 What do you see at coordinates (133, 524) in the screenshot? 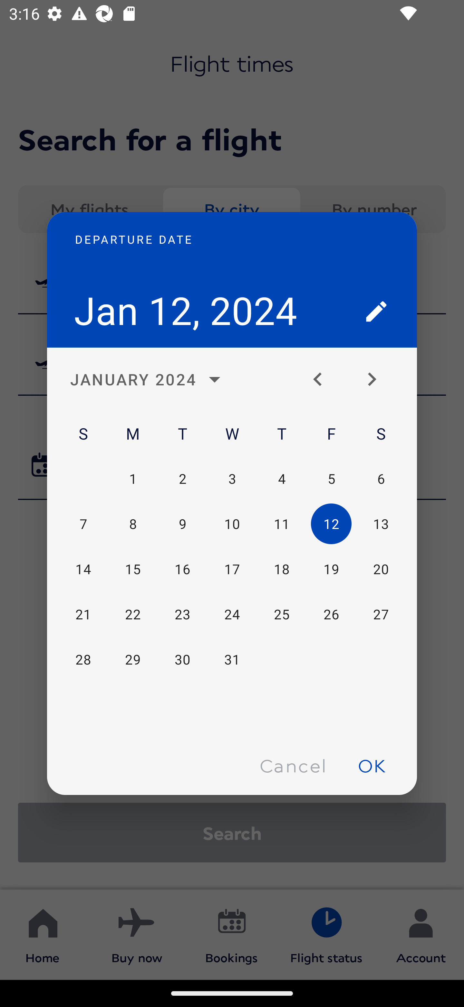
I see `8 Mon, Jan 8` at bounding box center [133, 524].